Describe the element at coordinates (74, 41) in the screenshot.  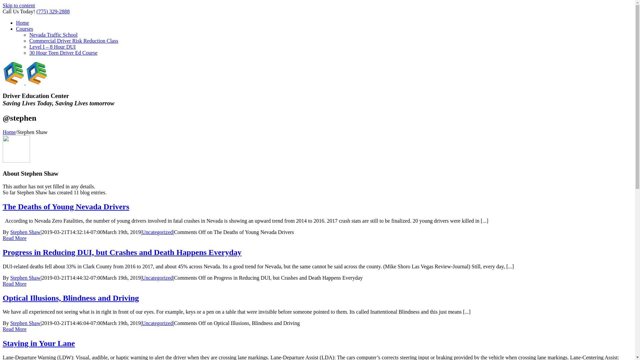
I see `Commercial Driver Risk Reduction Class` at that location.